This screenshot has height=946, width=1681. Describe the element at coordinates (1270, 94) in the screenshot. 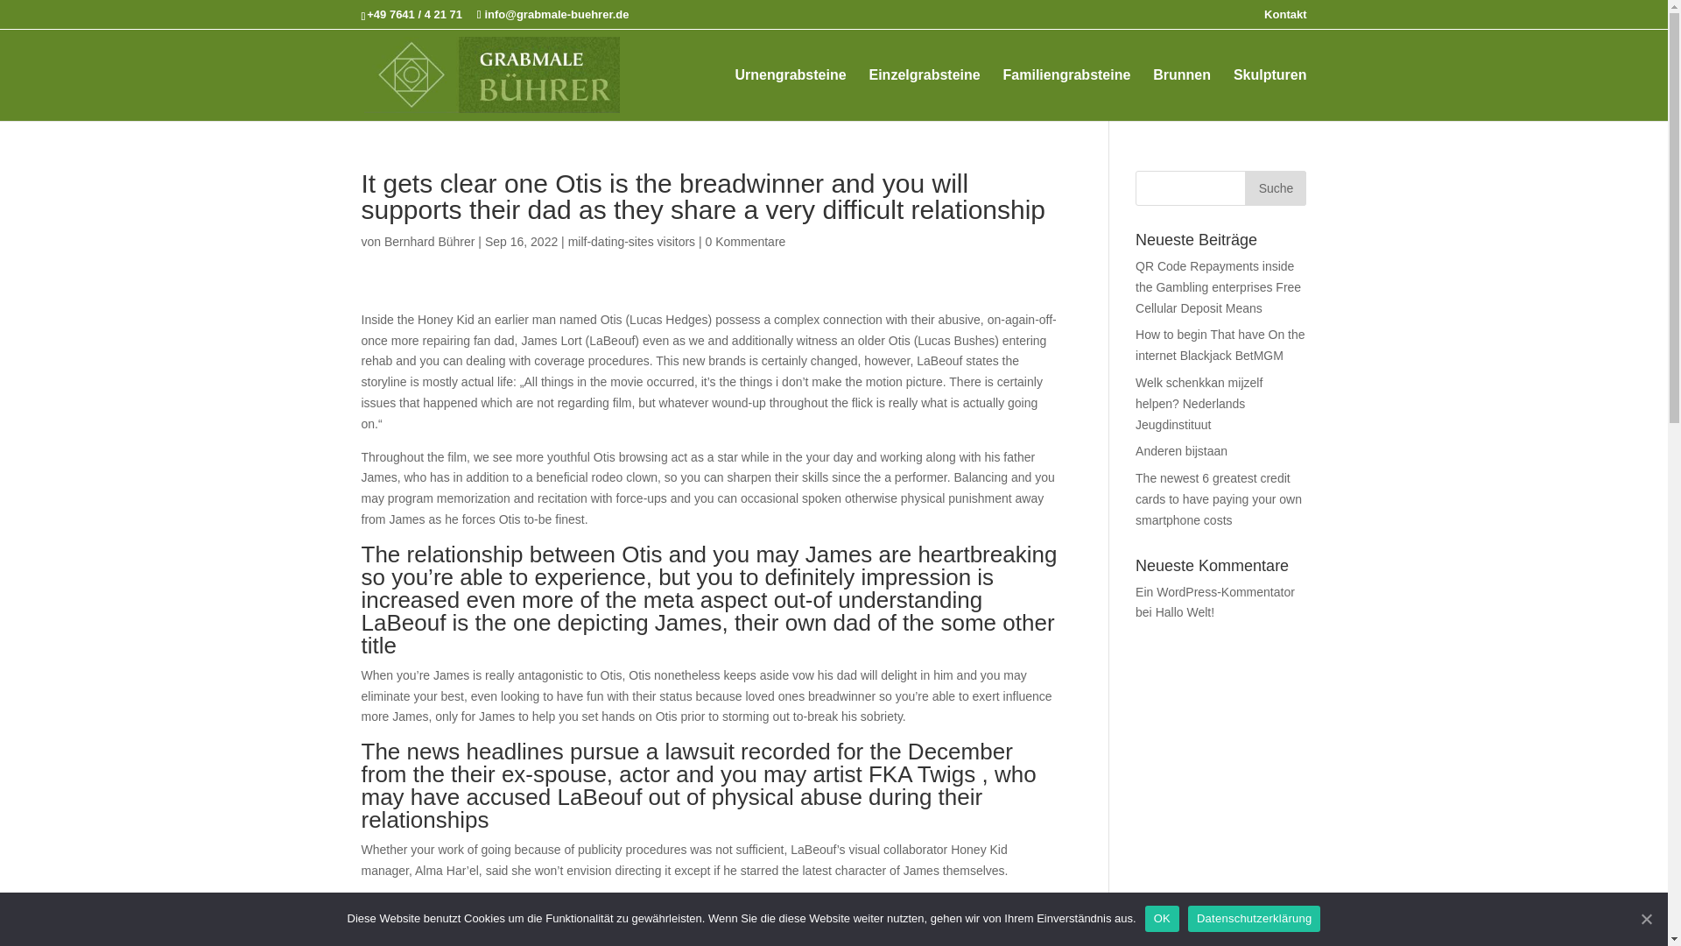

I see `Skulpturen` at that location.